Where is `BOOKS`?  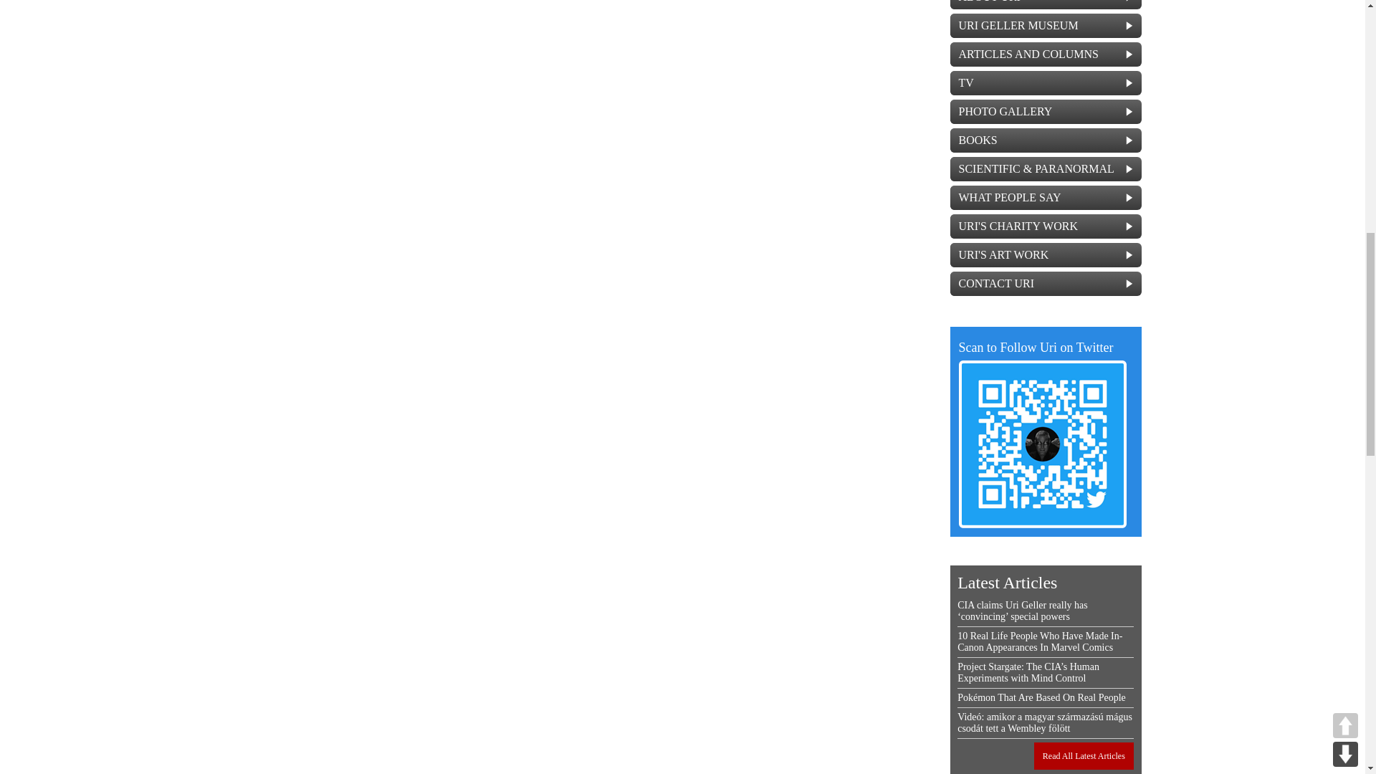 BOOKS is located at coordinates (1046, 140).